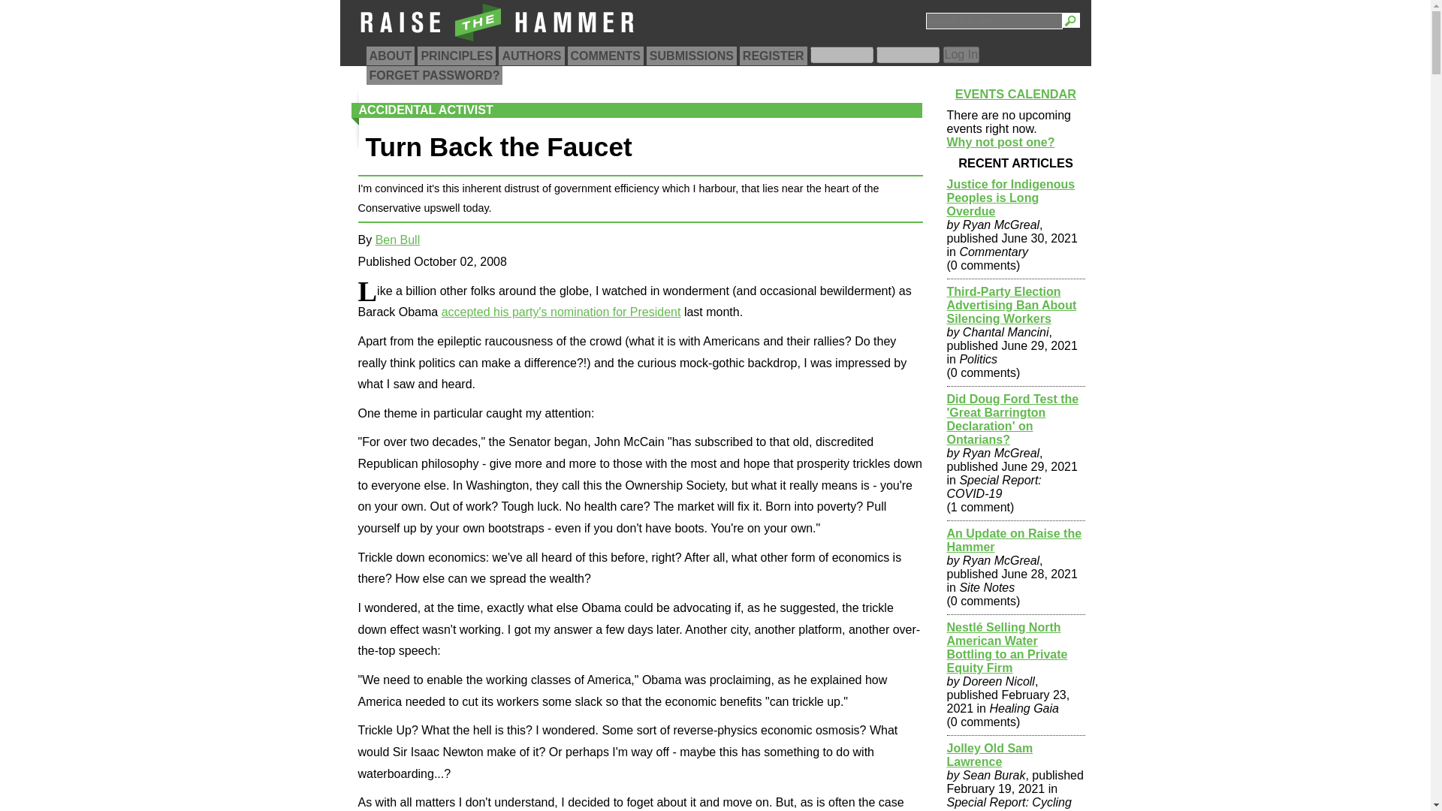  What do you see at coordinates (605, 56) in the screenshot?
I see `Recent comments` at bounding box center [605, 56].